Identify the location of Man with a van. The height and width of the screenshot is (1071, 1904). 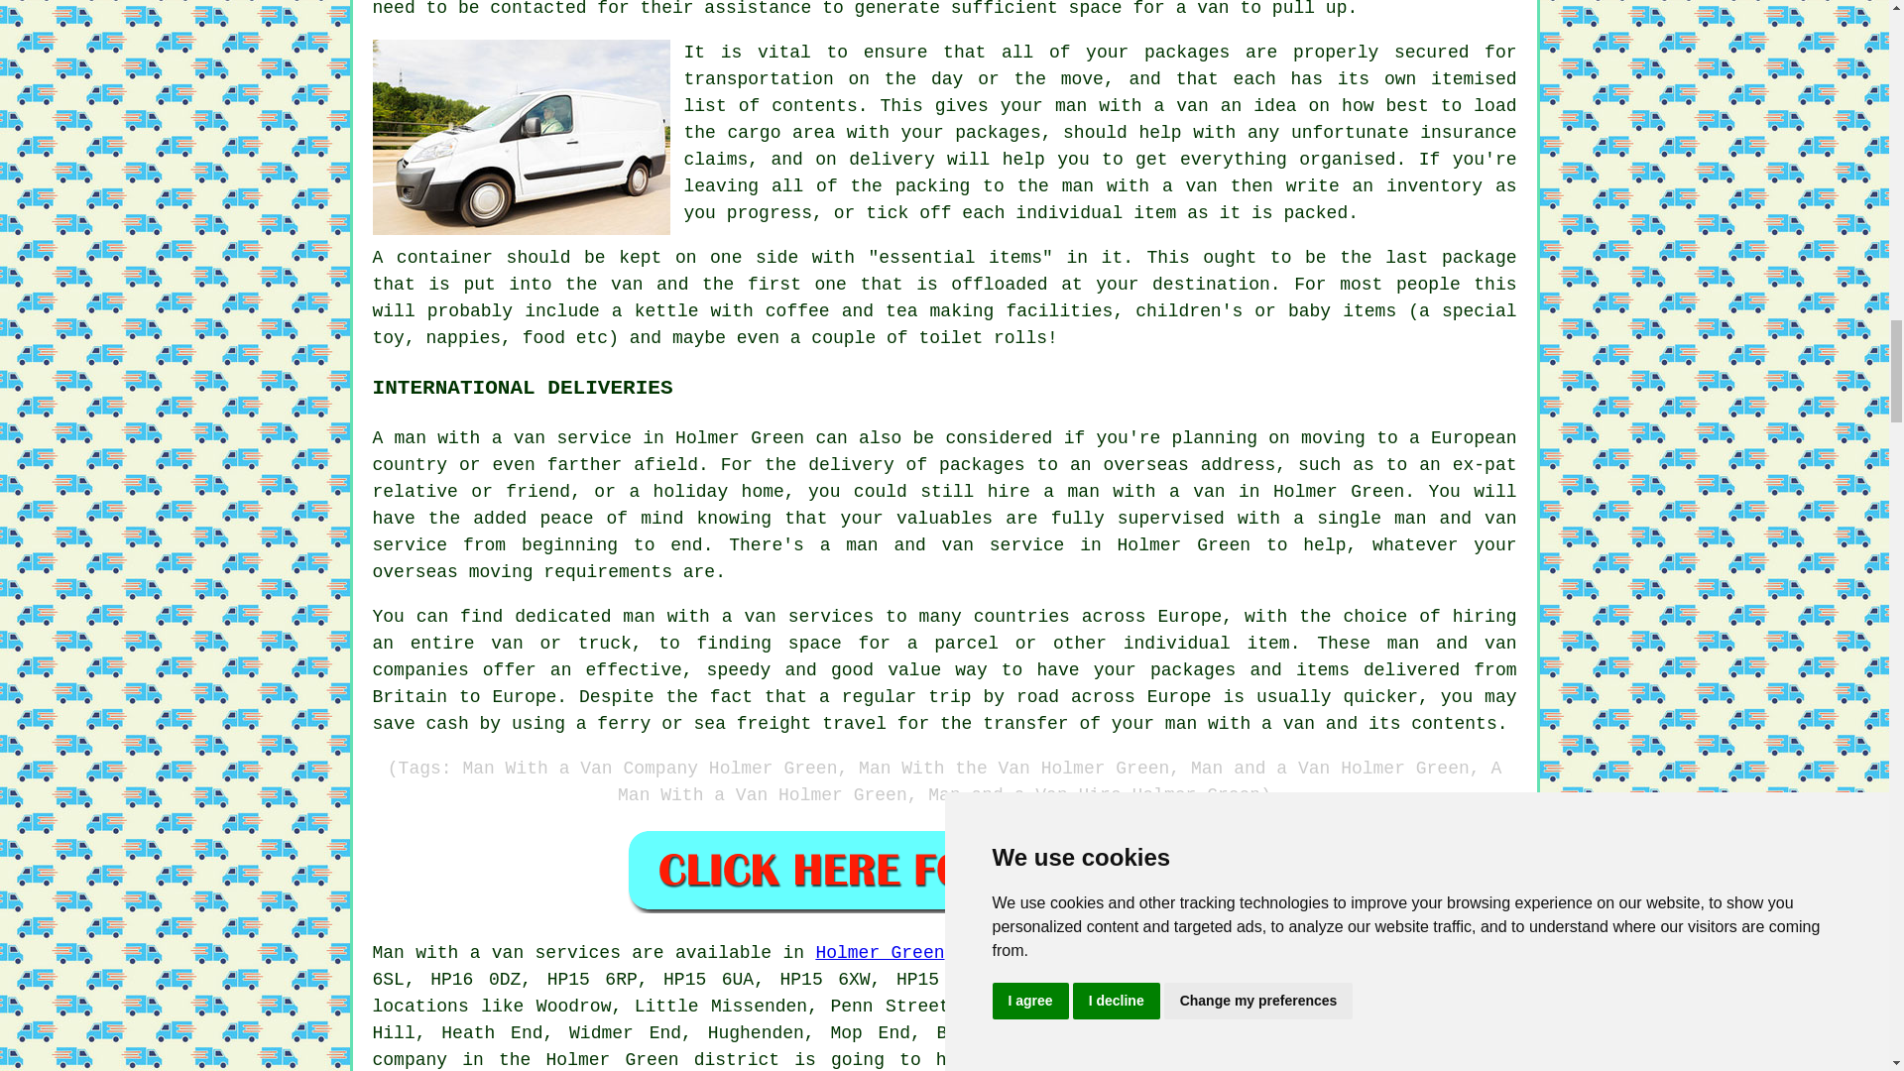
(448, 952).